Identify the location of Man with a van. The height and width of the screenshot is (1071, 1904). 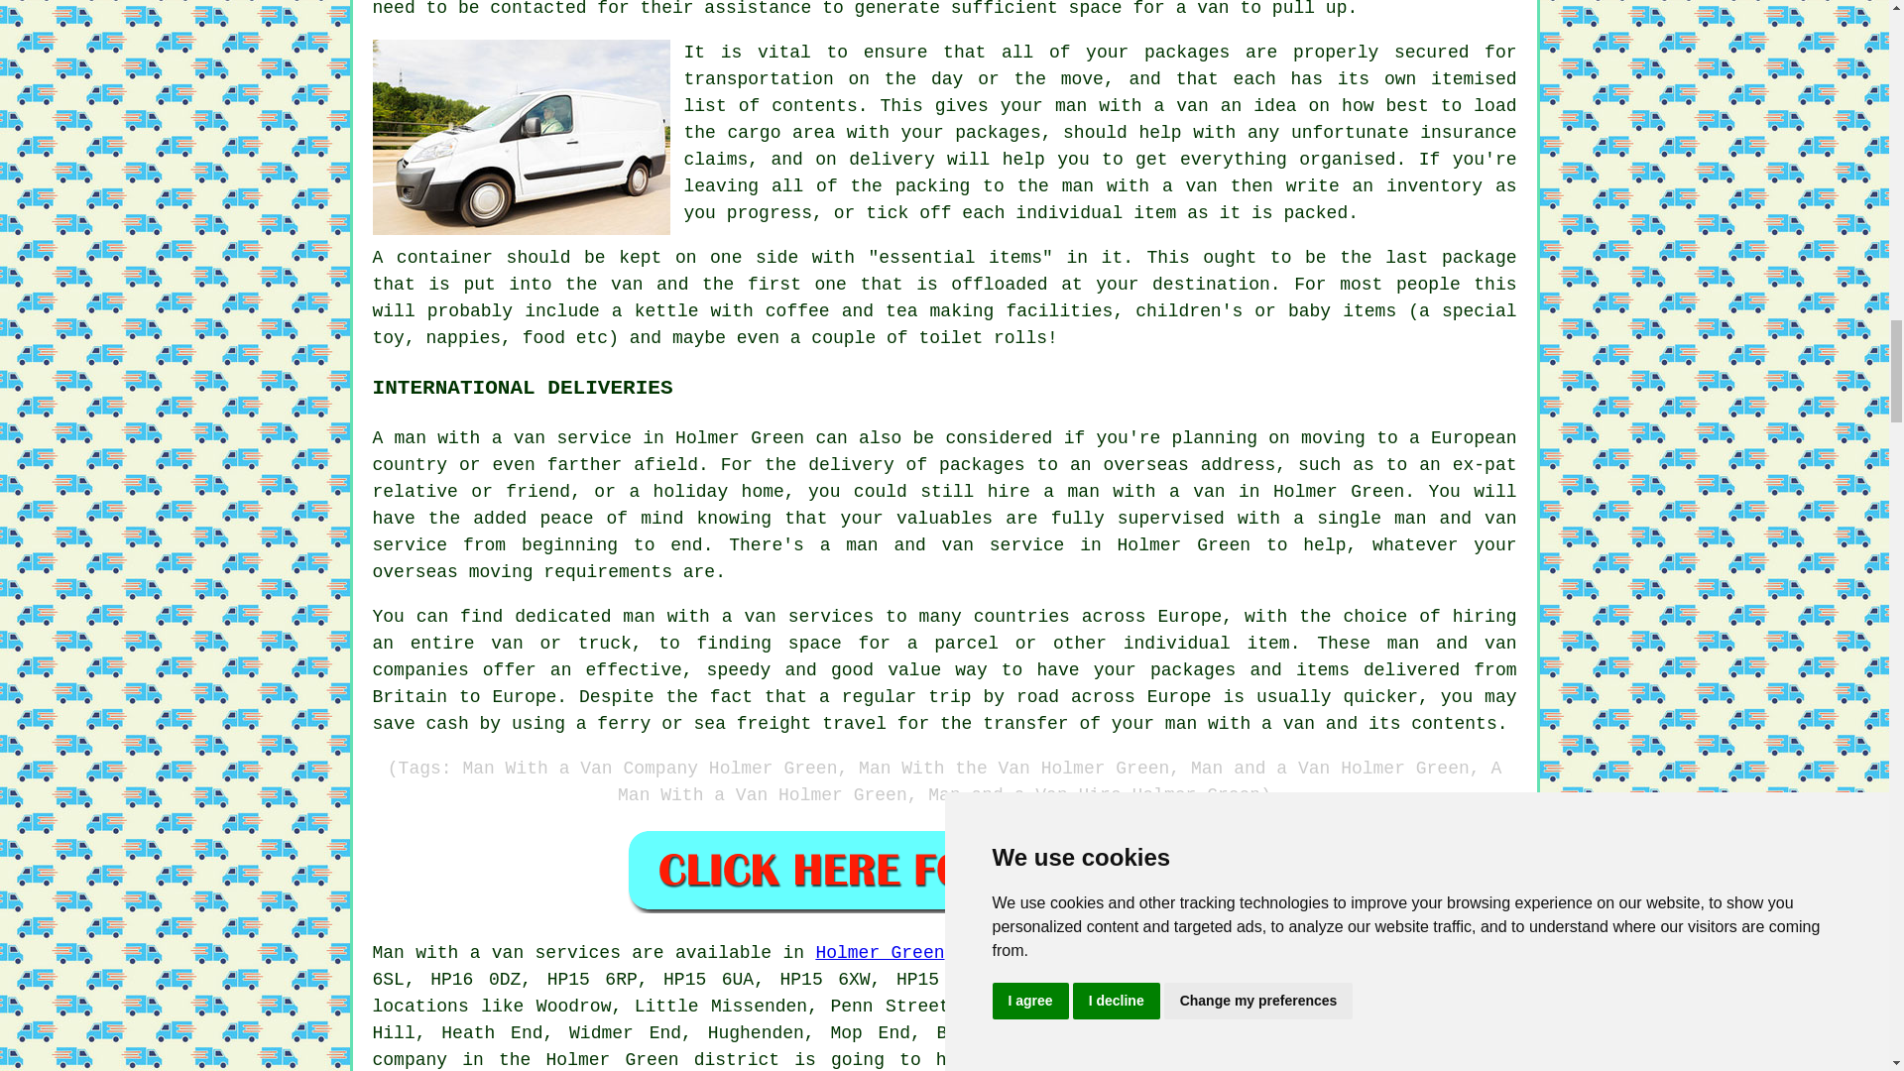
(448, 952).